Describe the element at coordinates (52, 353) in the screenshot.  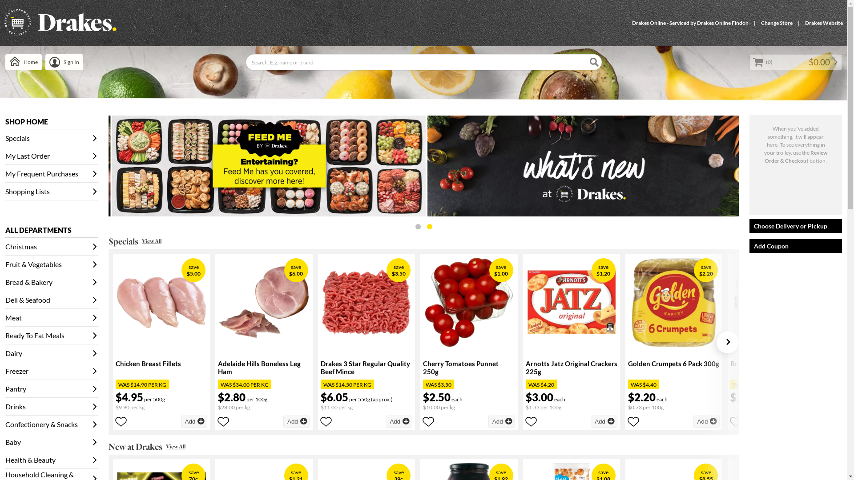
I see `Dairy` at that location.